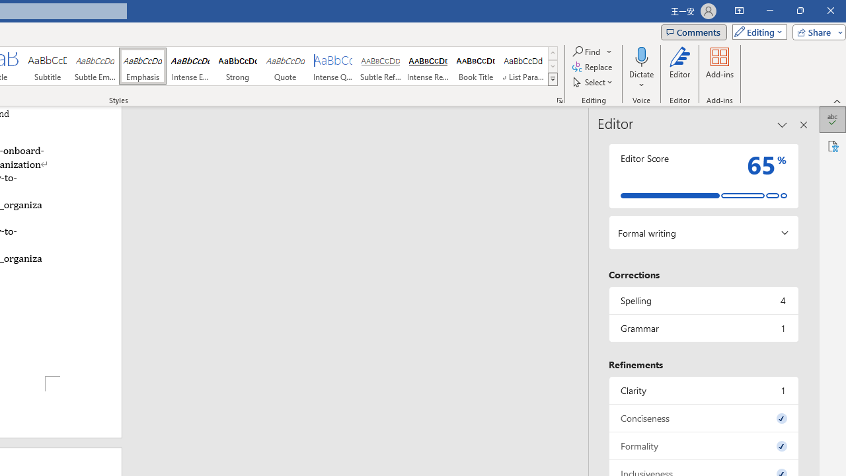 Image resolution: width=846 pixels, height=476 pixels. What do you see at coordinates (428, 66) in the screenshot?
I see `Intense Reference` at bounding box center [428, 66].